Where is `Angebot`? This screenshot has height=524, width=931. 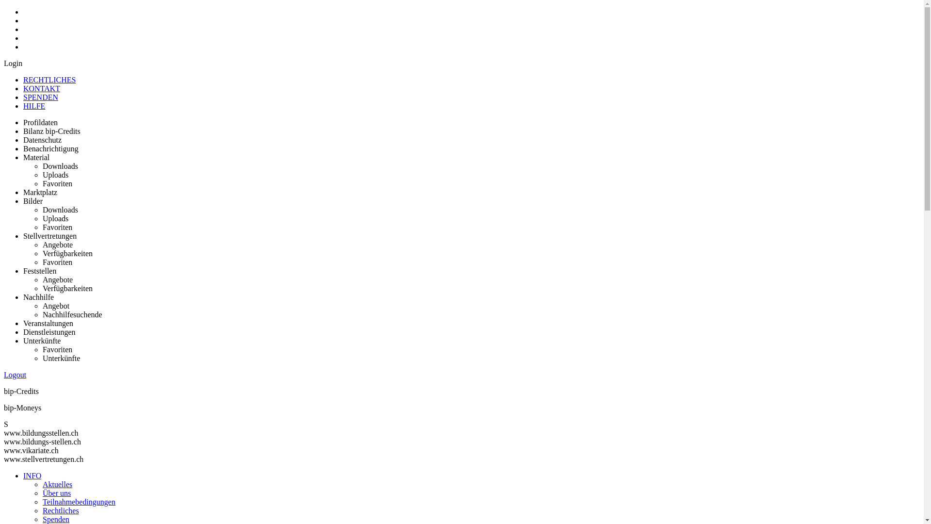
Angebot is located at coordinates (56, 306).